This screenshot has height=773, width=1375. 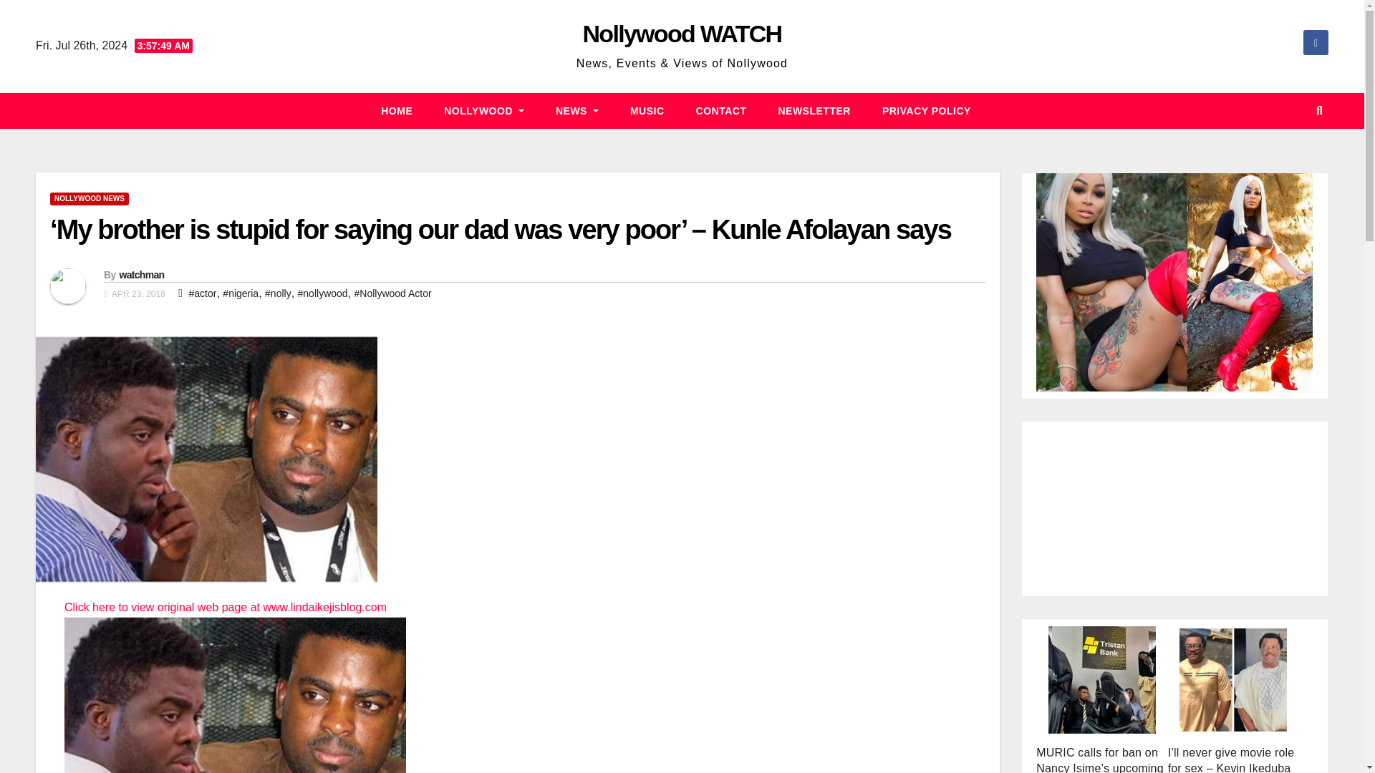 I want to click on NOLLYWOOD NEWS, so click(x=89, y=199).